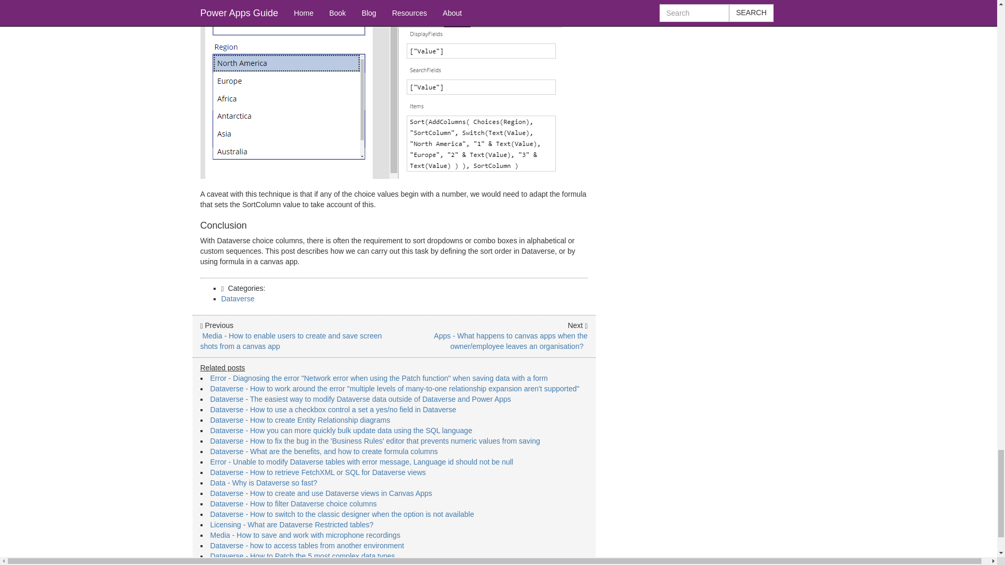  What do you see at coordinates (300, 420) in the screenshot?
I see `Dataverse - How to create Entity Relationship diagrams` at bounding box center [300, 420].